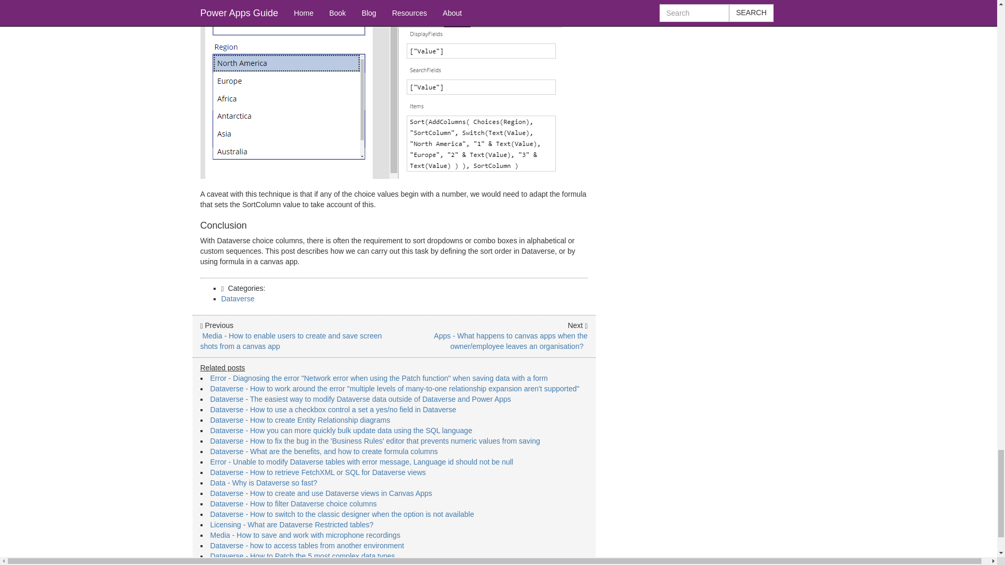  What do you see at coordinates (300, 420) in the screenshot?
I see `Dataverse - How to create Entity Relationship diagrams` at bounding box center [300, 420].